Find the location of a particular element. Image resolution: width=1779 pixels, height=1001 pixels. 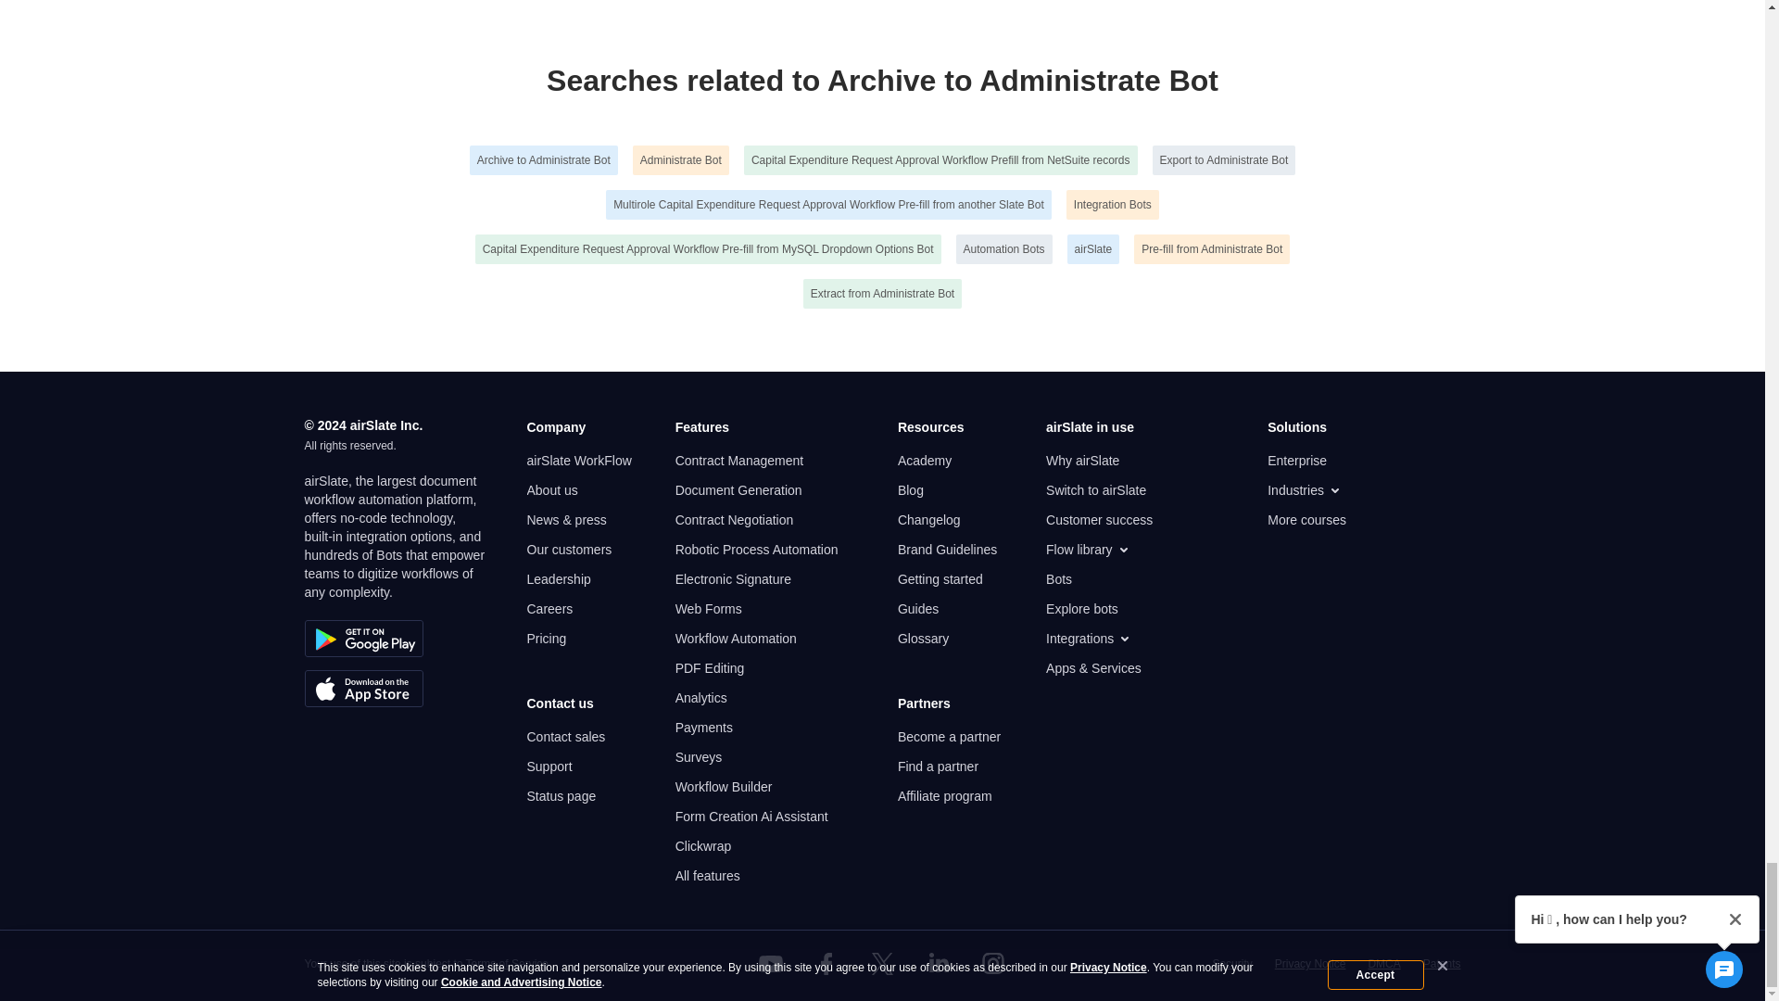

Twitter is located at coordinates (881, 964).